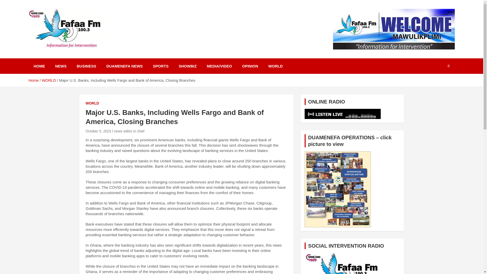 Image resolution: width=487 pixels, height=274 pixels. I want to click on HOME, so click(39, 66).